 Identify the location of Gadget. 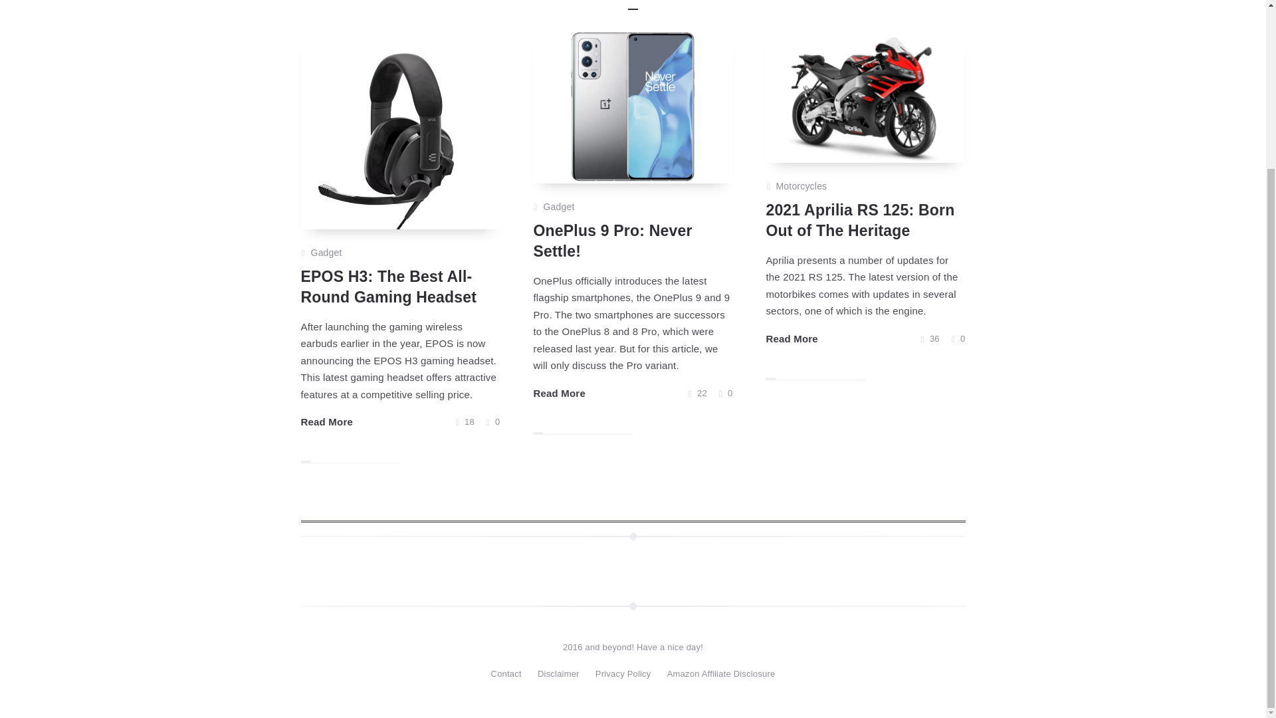
(326, 253).